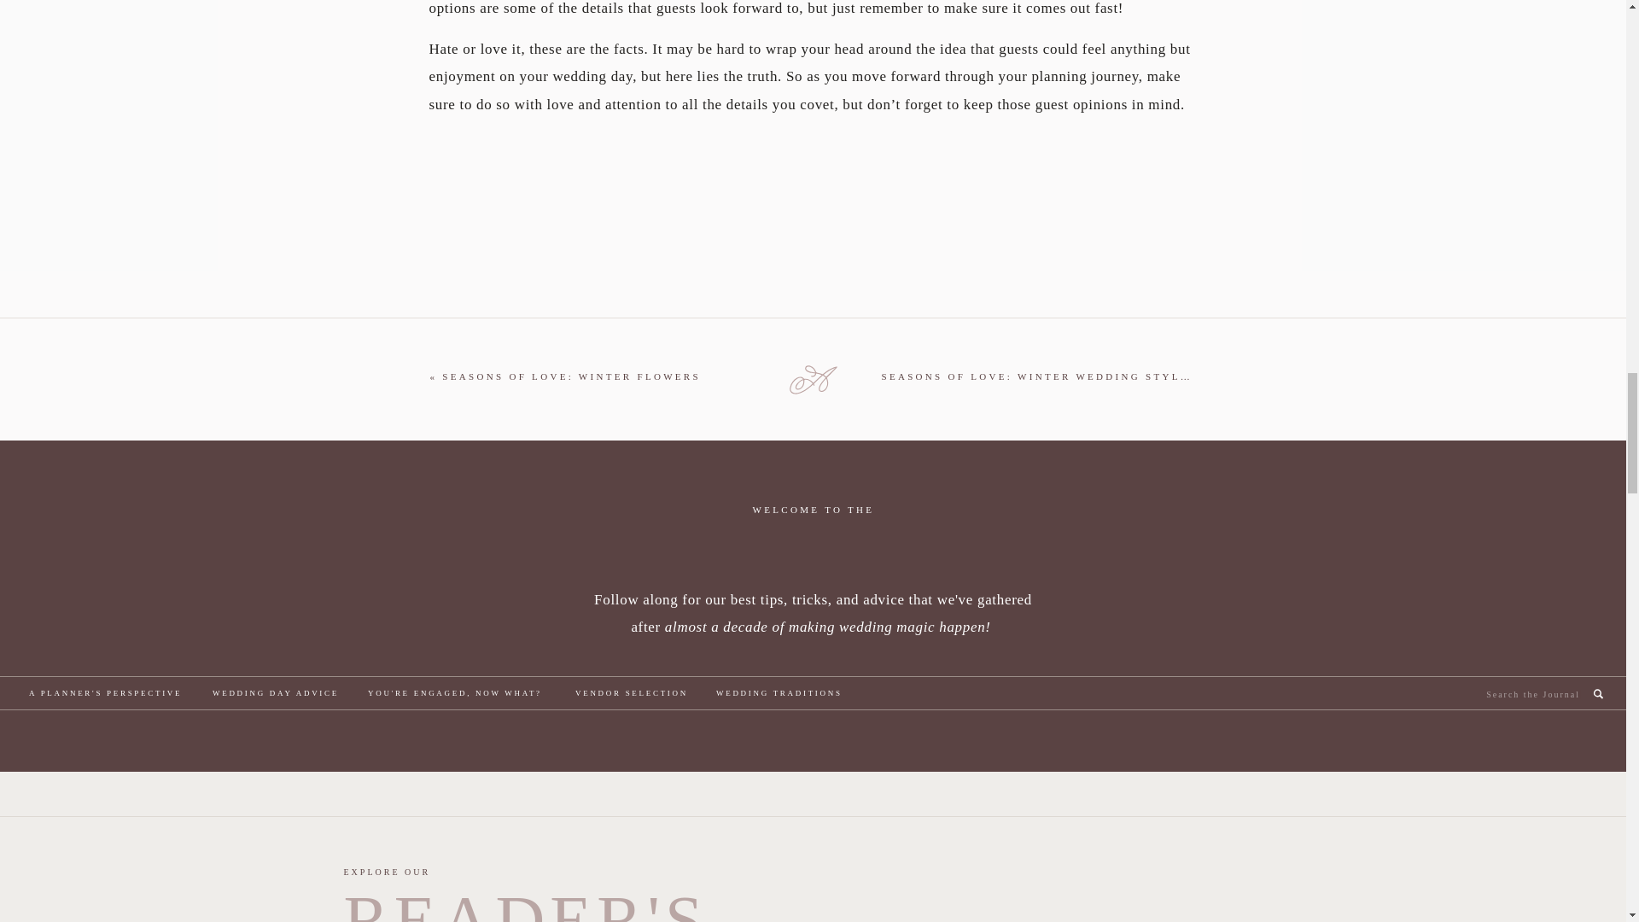 The width and height of the screenshot is (1639, 922). Describe the element at coordinates (784, 694) in the screenshot. I see `WEDDING TRADITIONS` at that location.